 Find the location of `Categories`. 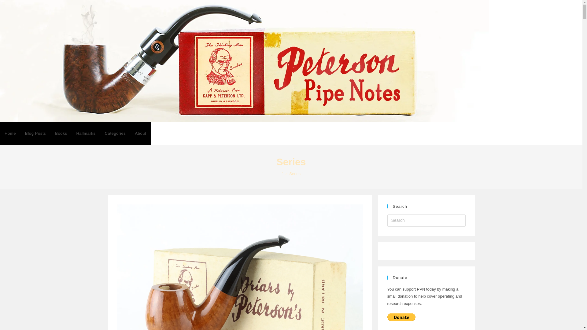

Categories is located at coordinates (115, 133).